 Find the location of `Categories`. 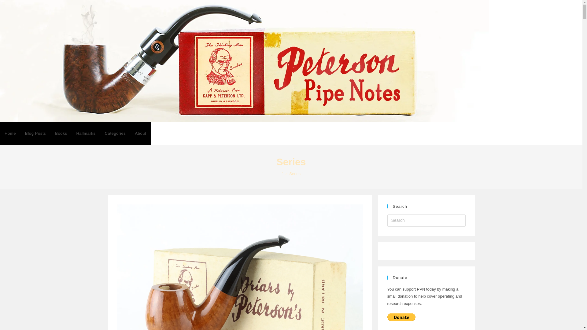

Categories is located at coordinates (115, 133).